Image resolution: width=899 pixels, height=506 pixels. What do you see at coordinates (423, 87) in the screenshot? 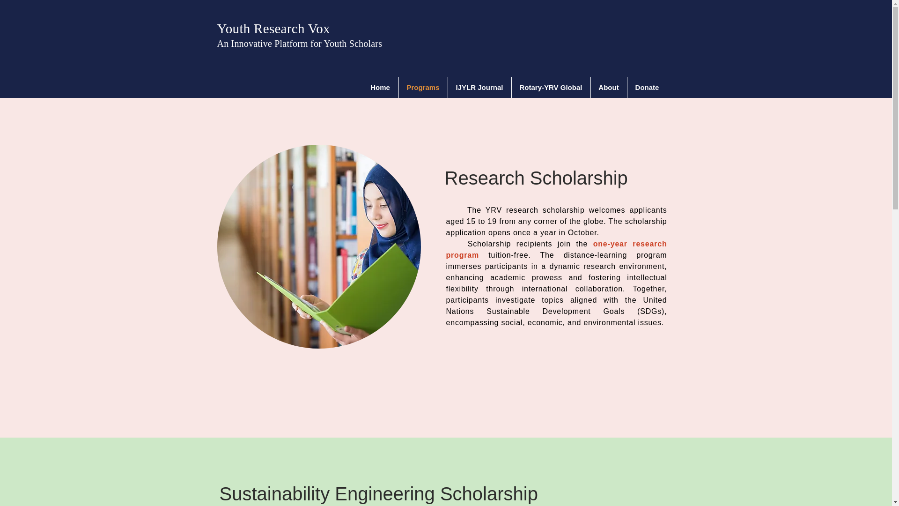
I see `Programs` at bounding box center [423, 87].